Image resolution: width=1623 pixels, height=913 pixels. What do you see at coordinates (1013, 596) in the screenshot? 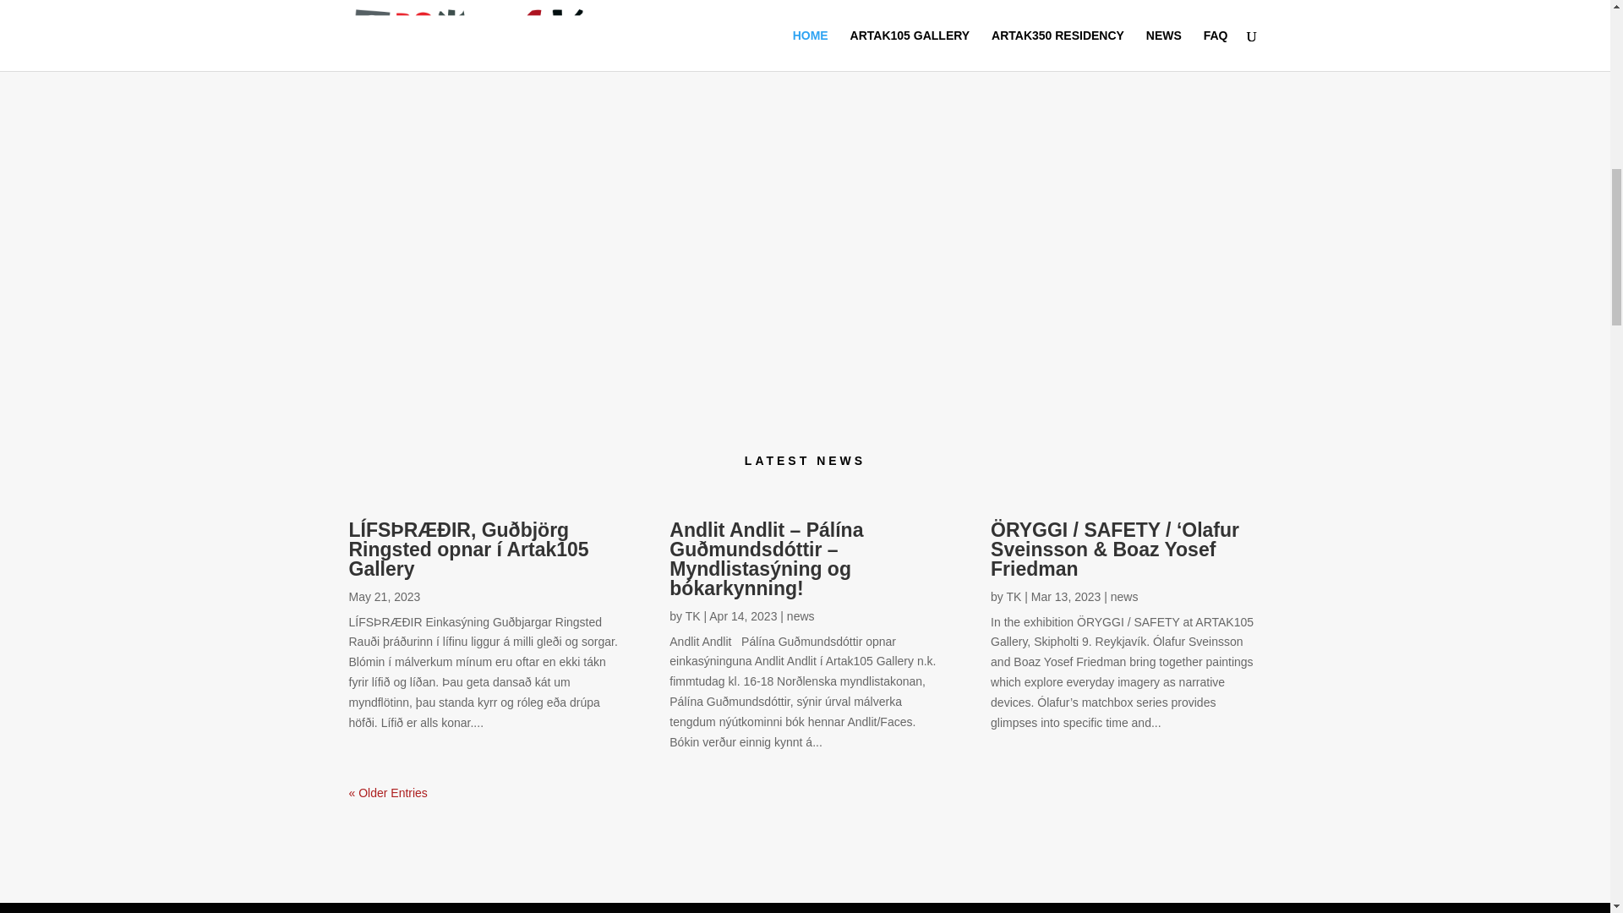
I see `Posts by TK` at bounding box center [1013, 596].